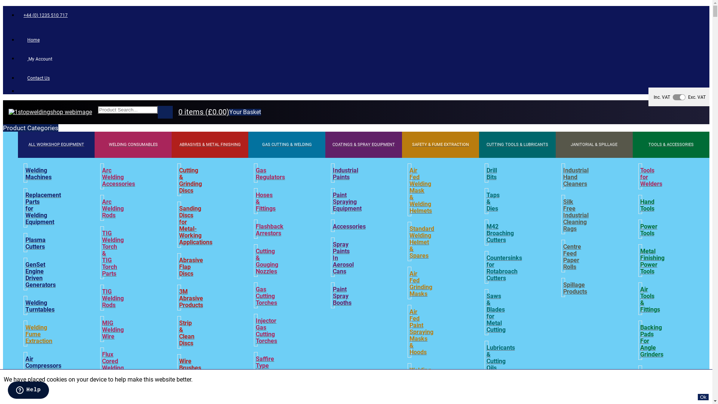  Describe the element at coordinates (266, 331) in the screenshot. I see `Injector Gas Cutting Torches` at that location.